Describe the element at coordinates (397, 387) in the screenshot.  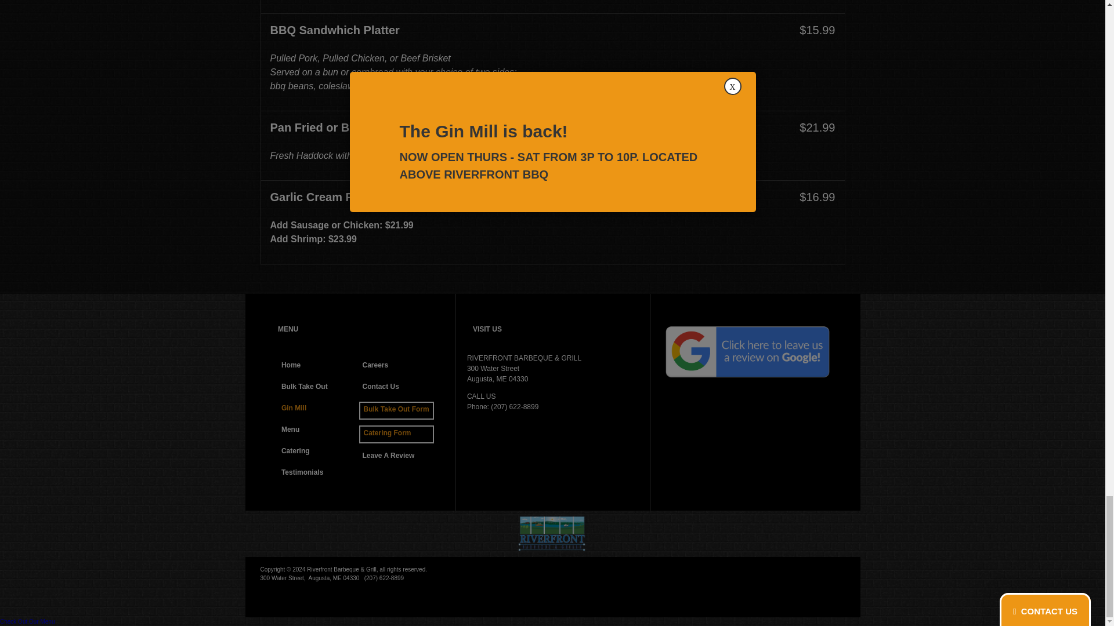
I see `Contact Us` at that location.